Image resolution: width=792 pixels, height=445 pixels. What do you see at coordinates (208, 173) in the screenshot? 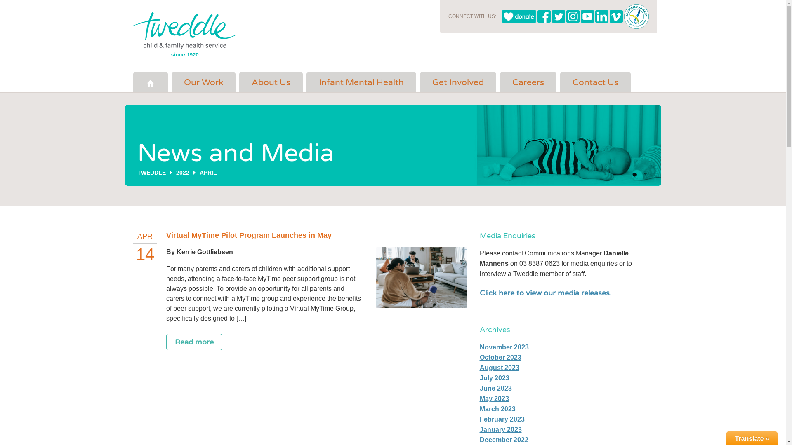
I see `APRIL` at bounding box center [208, 173].